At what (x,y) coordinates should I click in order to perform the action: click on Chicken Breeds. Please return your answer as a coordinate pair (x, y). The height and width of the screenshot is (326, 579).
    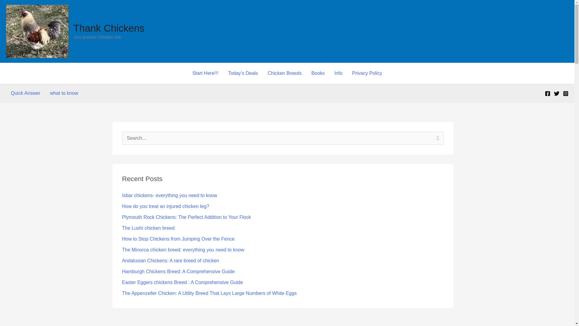
    Looking at the image, I should click on (284, 73).